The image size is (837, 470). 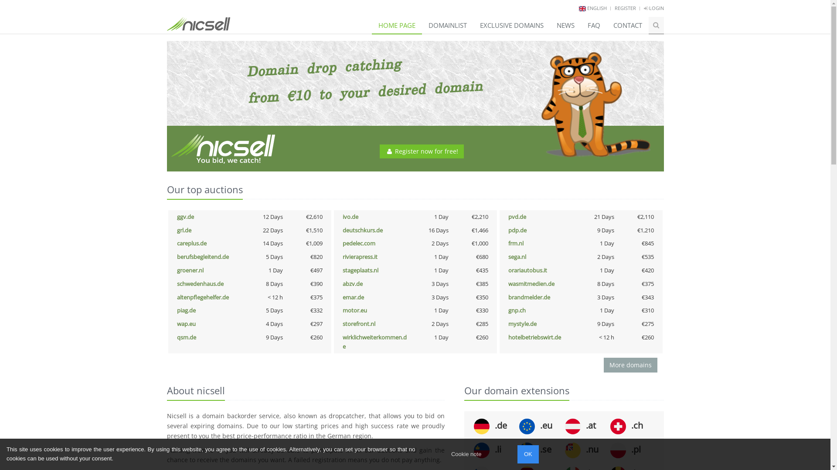 I want to click on HOME PAGE, so click(x=397, y=25).